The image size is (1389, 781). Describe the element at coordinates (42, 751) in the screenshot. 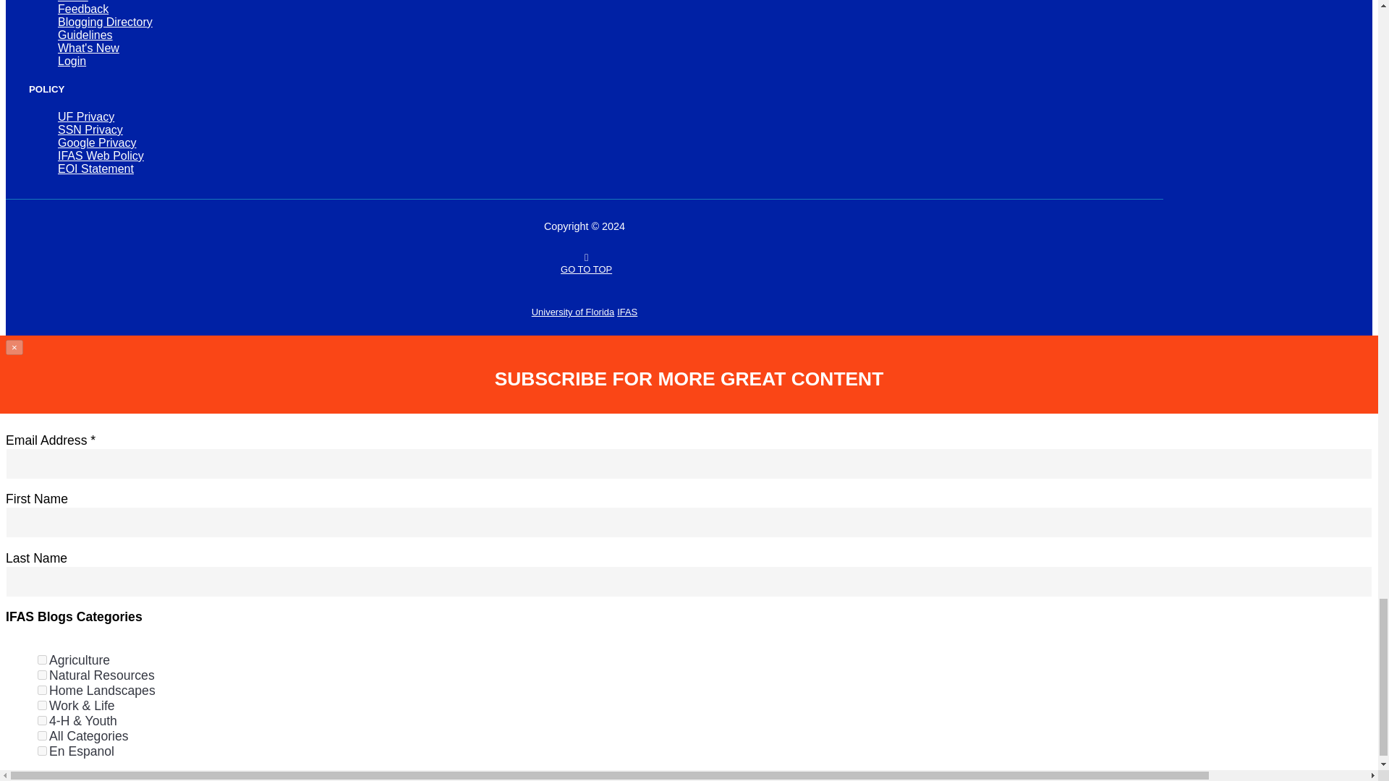

I see `64` at that location.